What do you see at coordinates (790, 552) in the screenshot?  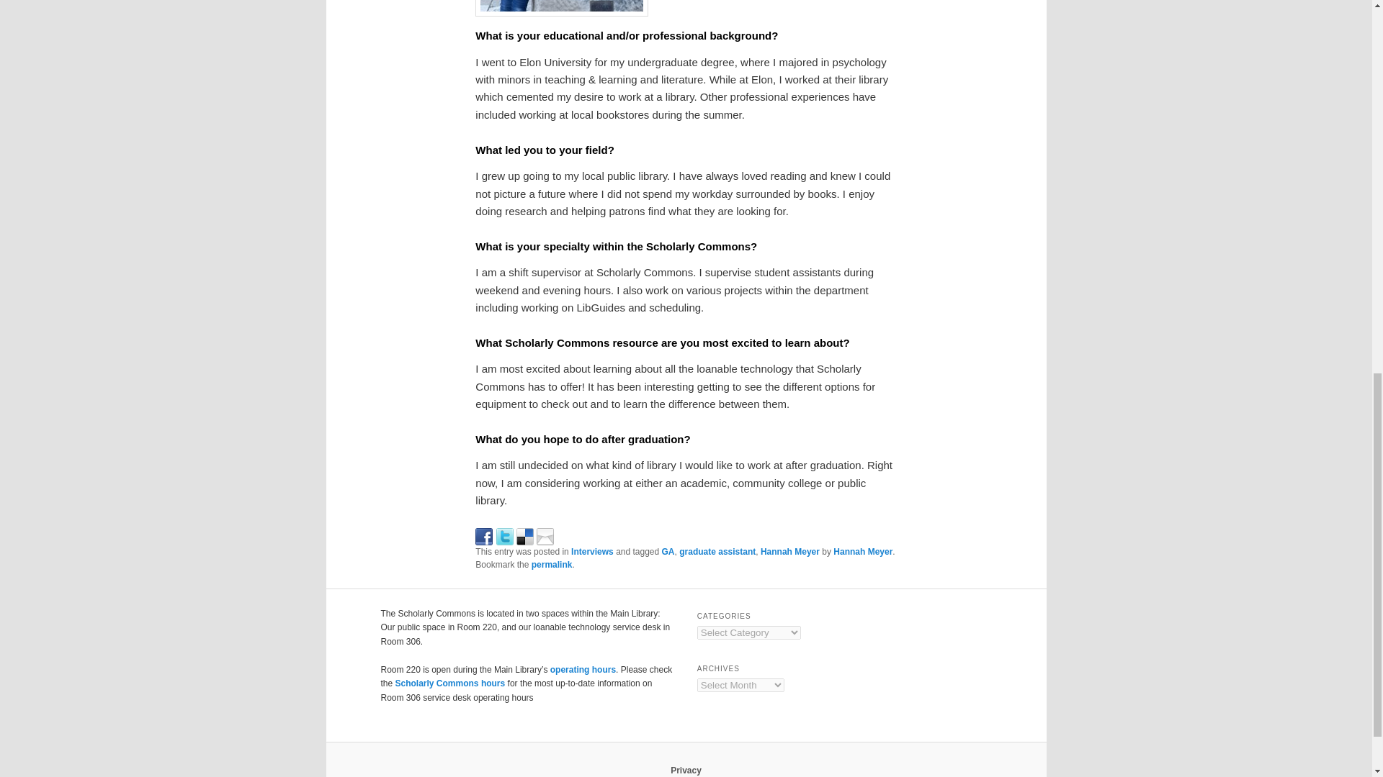 I see `Hannah Meyer` at bounding box center [790, 552].